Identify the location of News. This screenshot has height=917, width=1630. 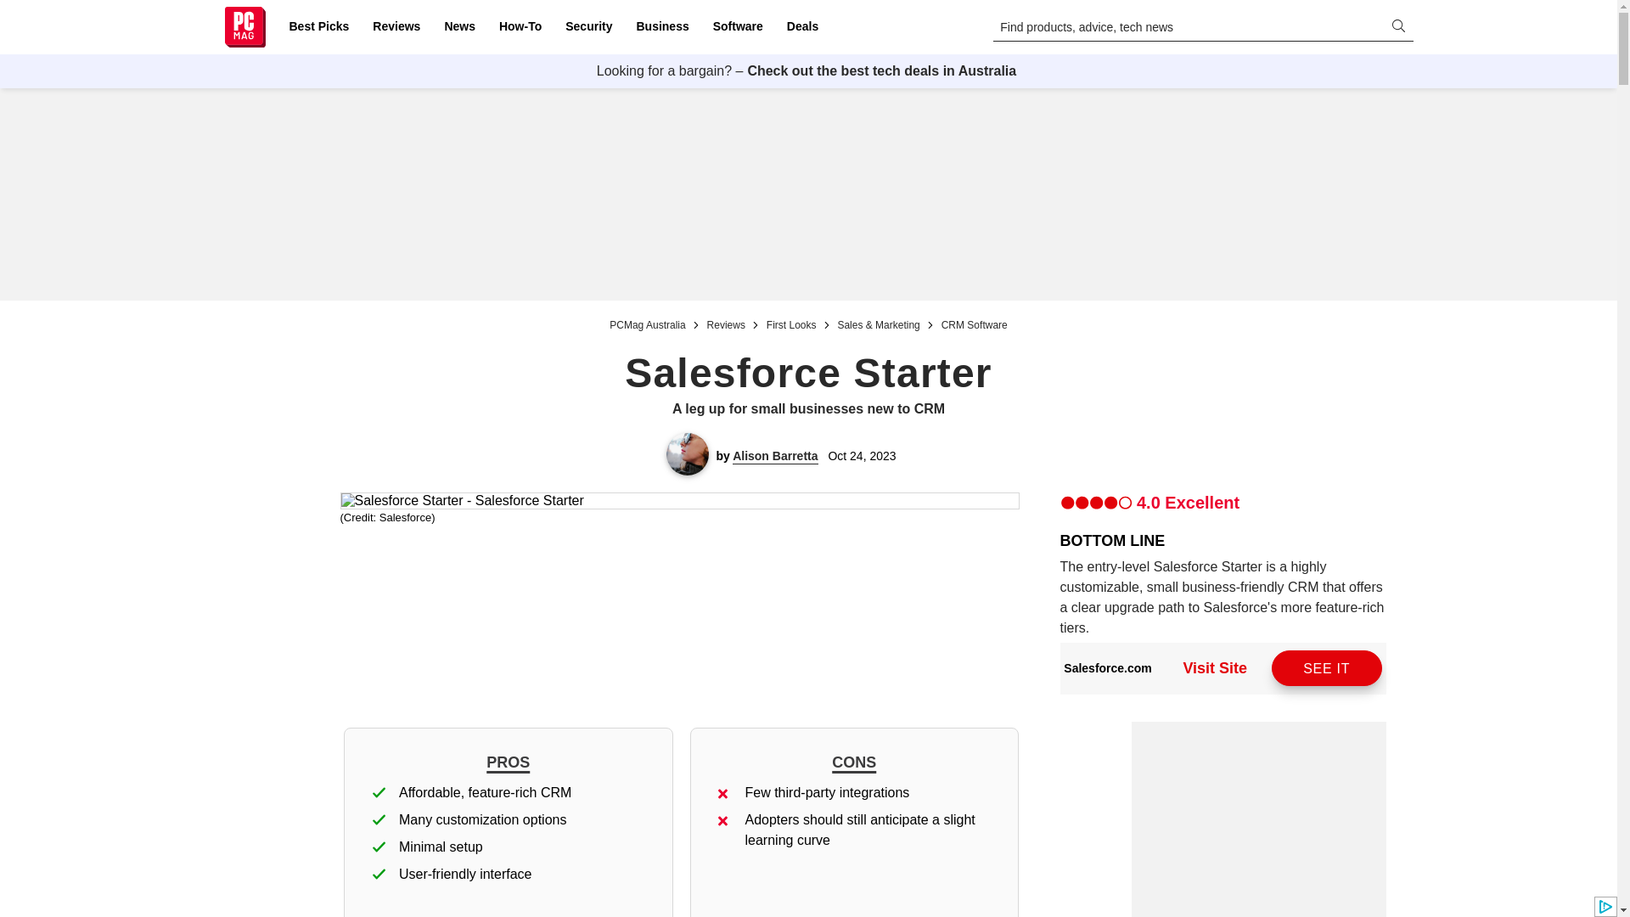
(459, 27).